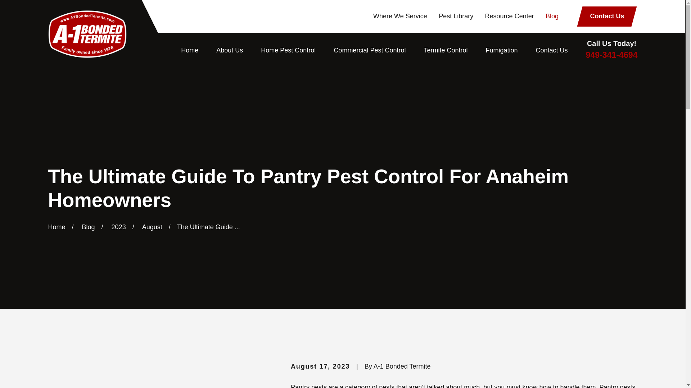  Describe the element at coordinates (87, 34) in the screenshot. I see `Home` at that location.